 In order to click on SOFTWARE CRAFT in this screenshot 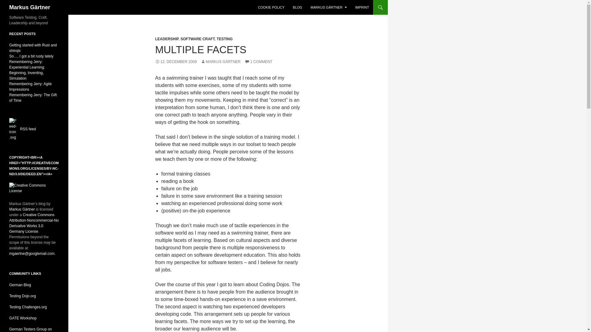, I will do `click(197, 39)`.